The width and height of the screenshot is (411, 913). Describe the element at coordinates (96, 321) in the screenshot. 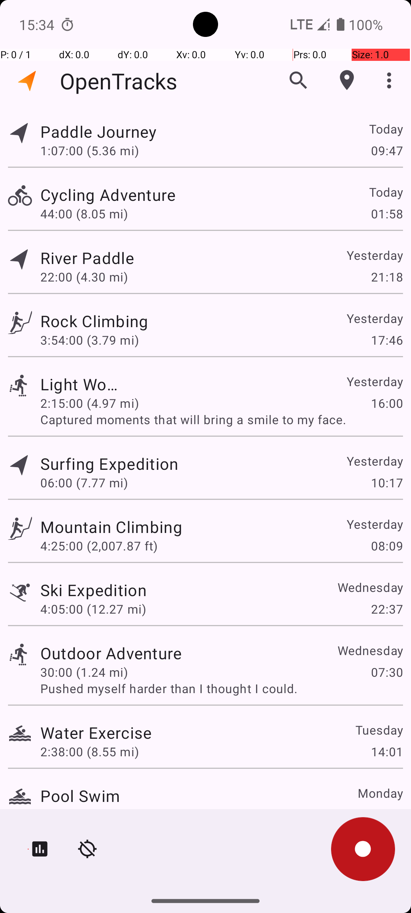

I see `Rock Climbing` at that location.